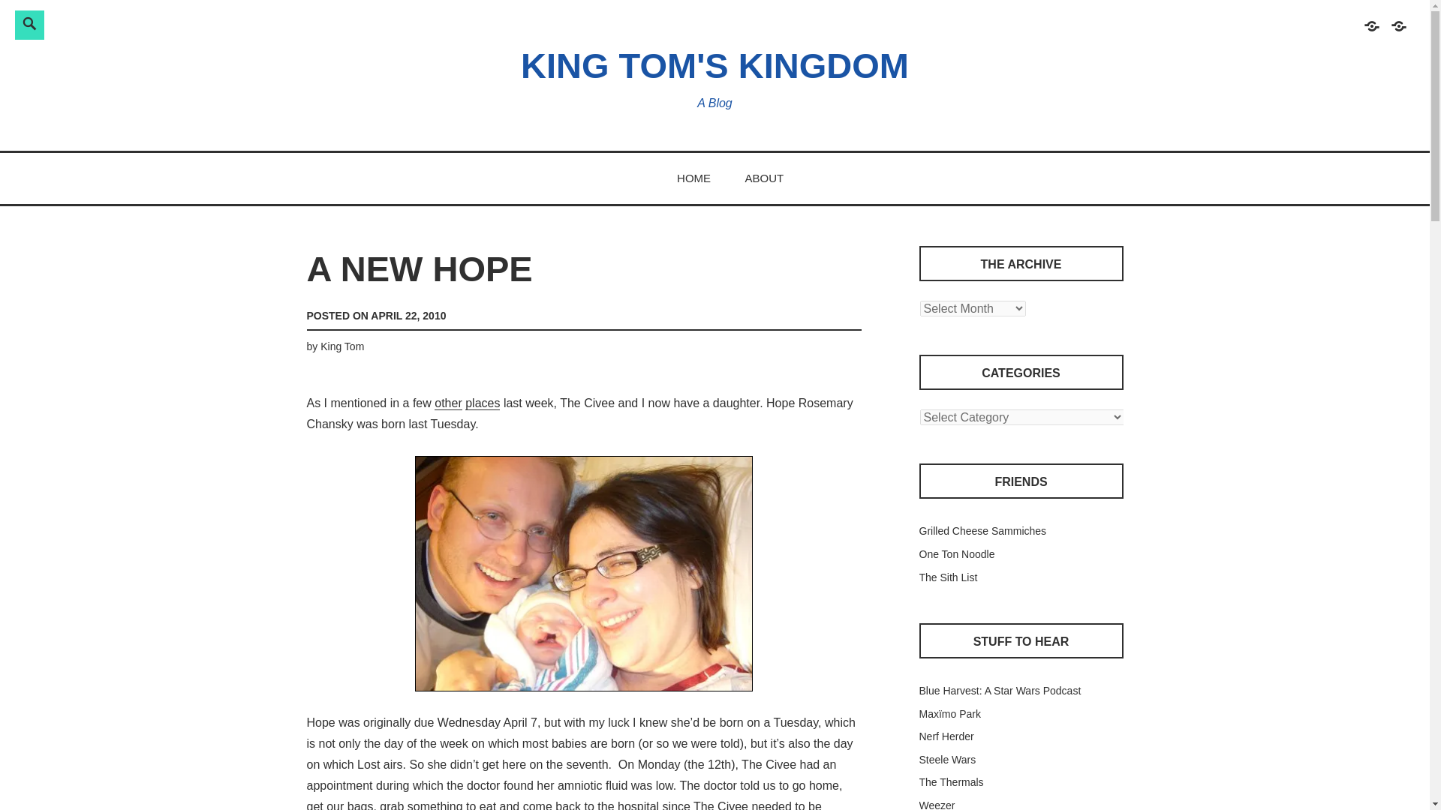  I want to click on APRIL 22, 2010, so click(408, 315).